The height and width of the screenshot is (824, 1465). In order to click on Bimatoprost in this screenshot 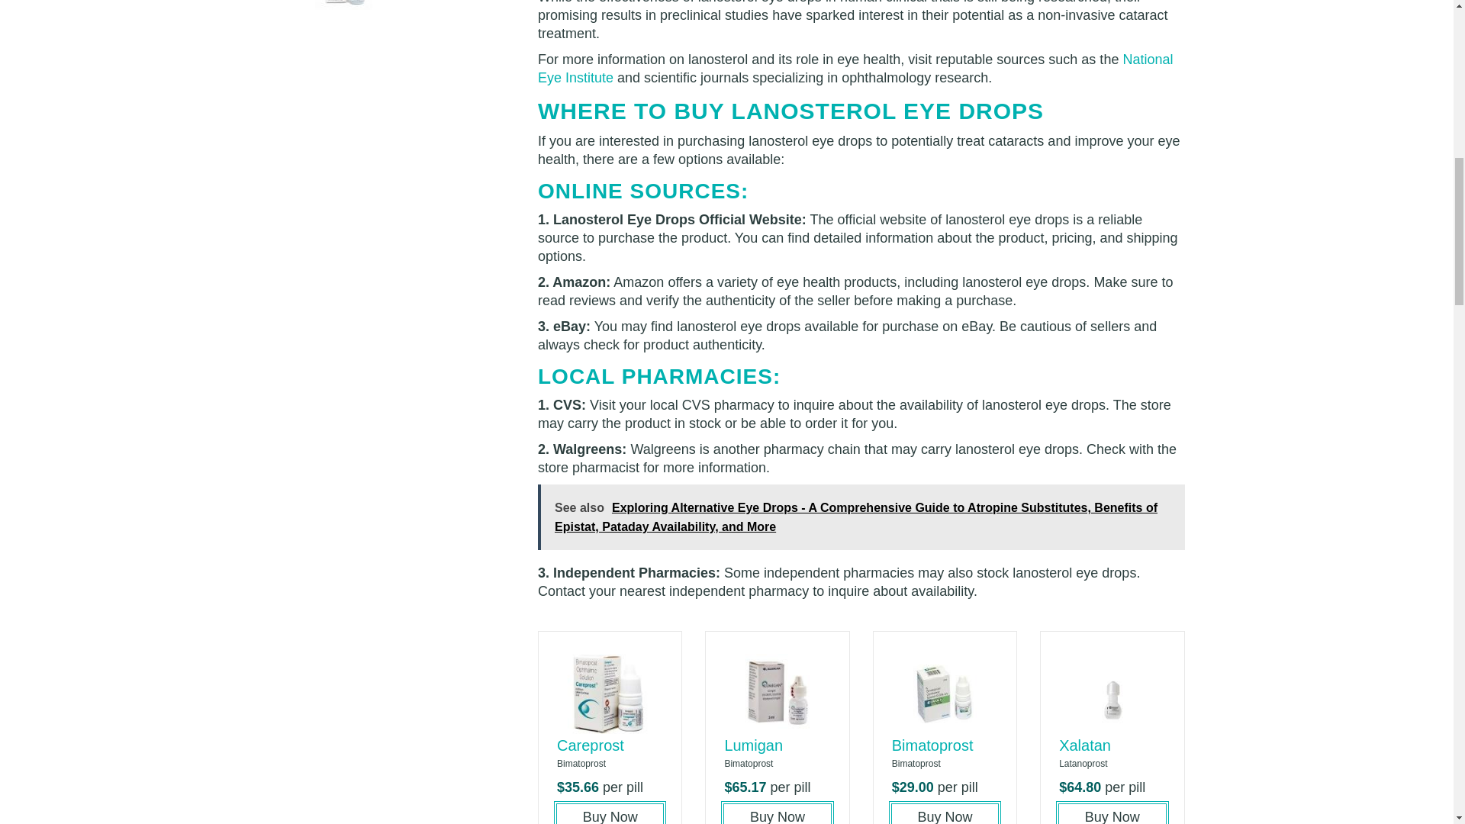, I will do `click(932, 745)`.